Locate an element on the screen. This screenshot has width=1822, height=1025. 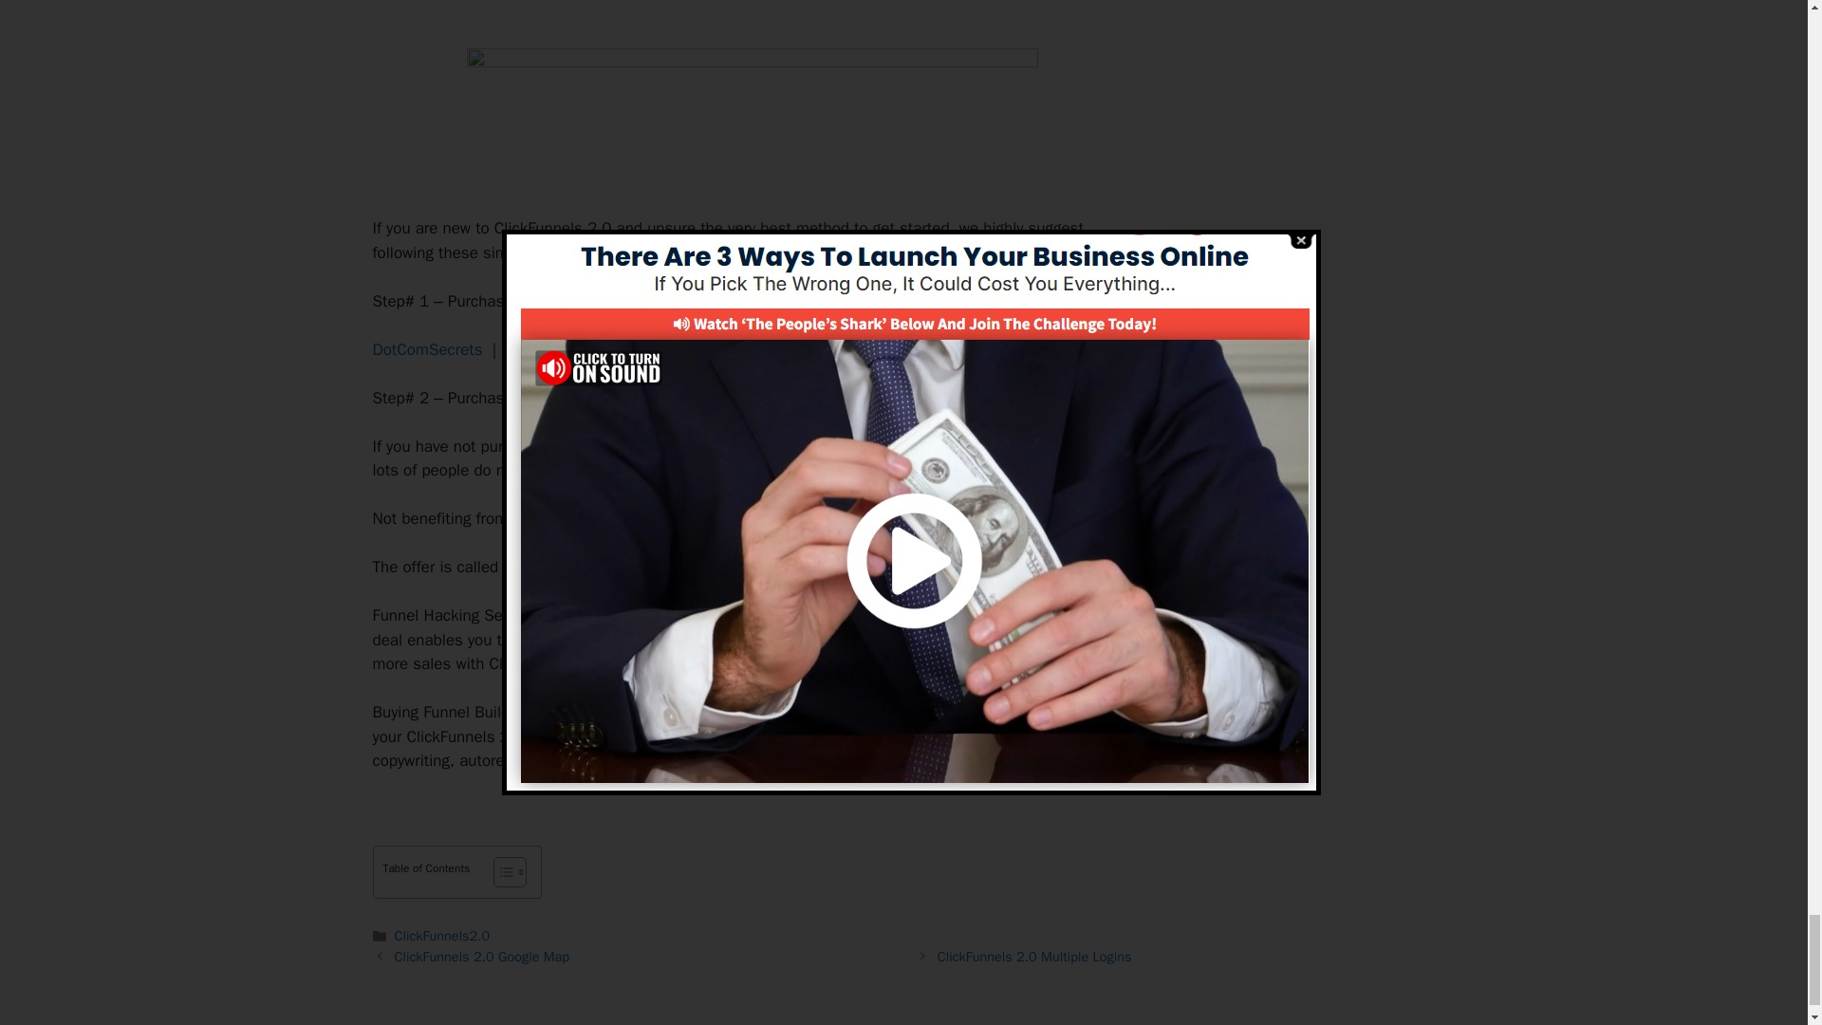
ClickFunnels 2.0 is located at coordinates (617, 446).